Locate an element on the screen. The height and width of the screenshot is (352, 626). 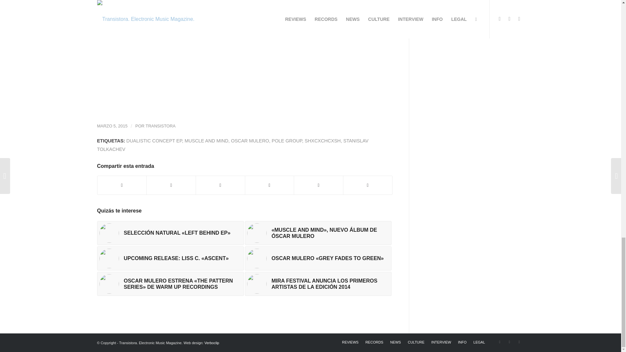
TRANSISTORA is located at coordinates (161, 126).